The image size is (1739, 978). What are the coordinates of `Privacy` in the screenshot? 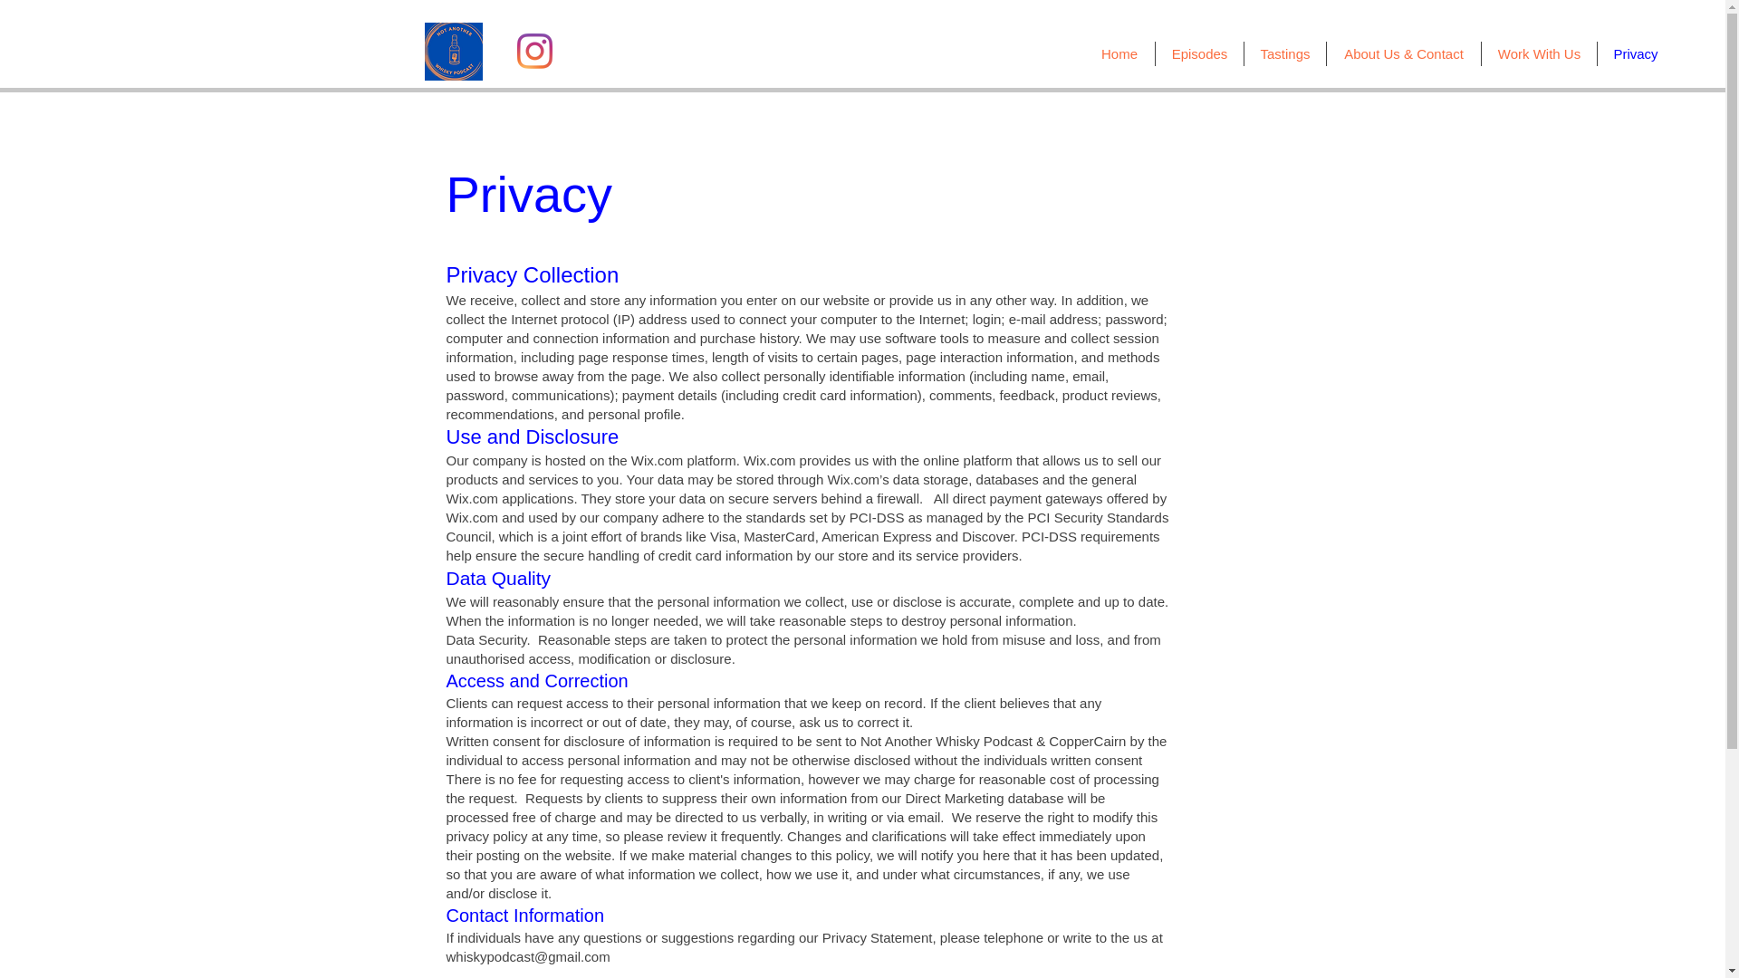 It's located at (1636, 54).